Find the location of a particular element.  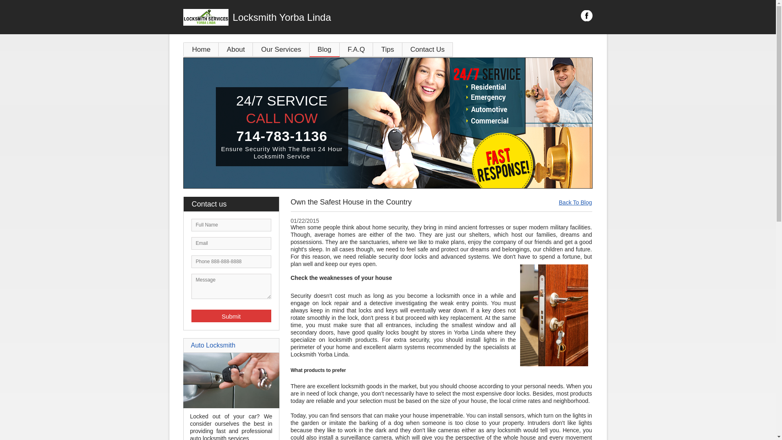

Tips is located at coordinates (388, 49).